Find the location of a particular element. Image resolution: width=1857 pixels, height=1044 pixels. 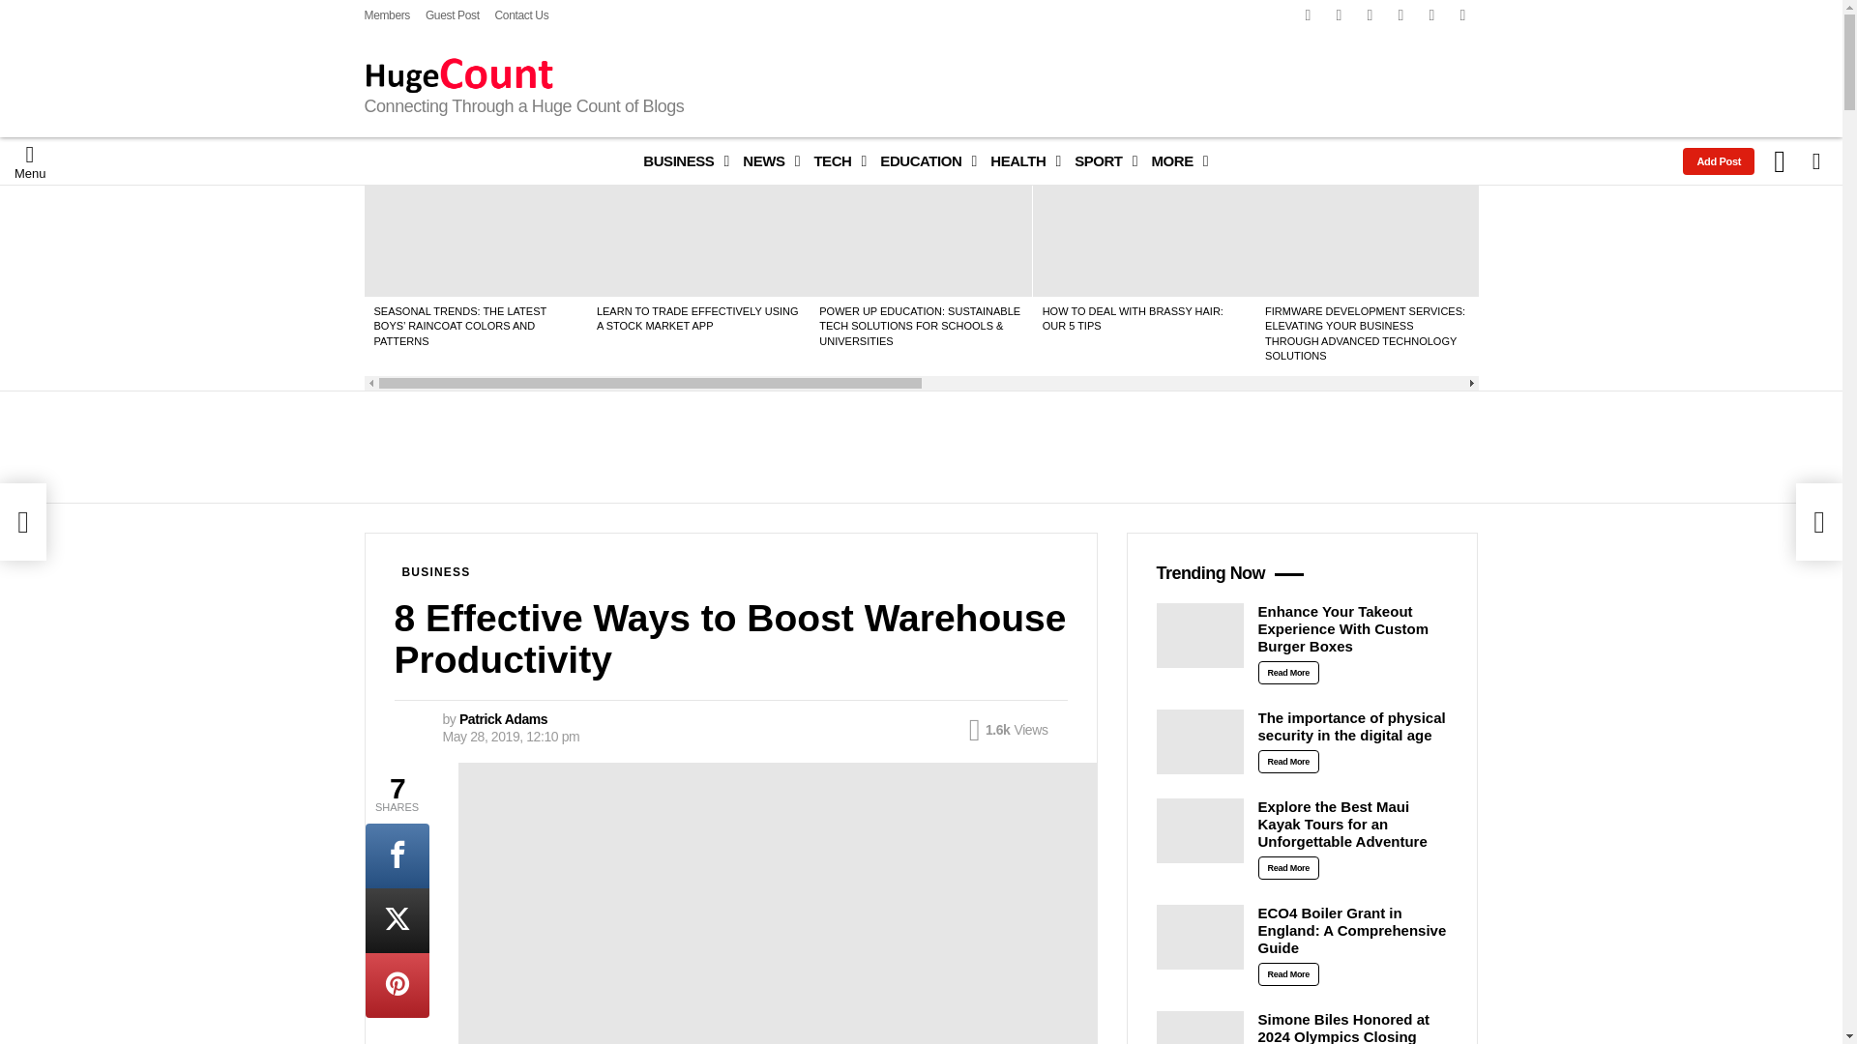

pinterest is located at coordinates (1430, 15).